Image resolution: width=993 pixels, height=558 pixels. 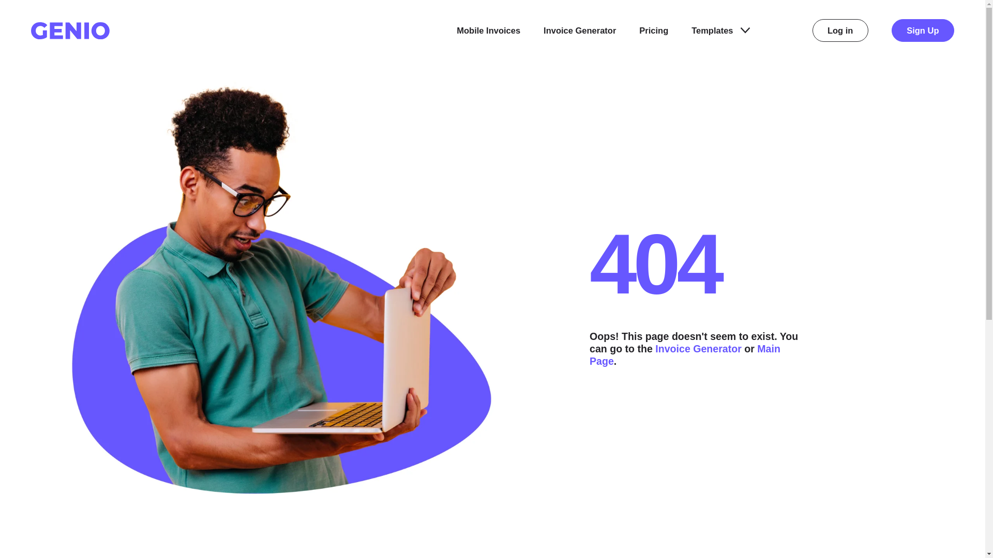 What do you see at coordinates (720, 30) in the screenshot?
I see `Templates` at bounding box center [720, 30].